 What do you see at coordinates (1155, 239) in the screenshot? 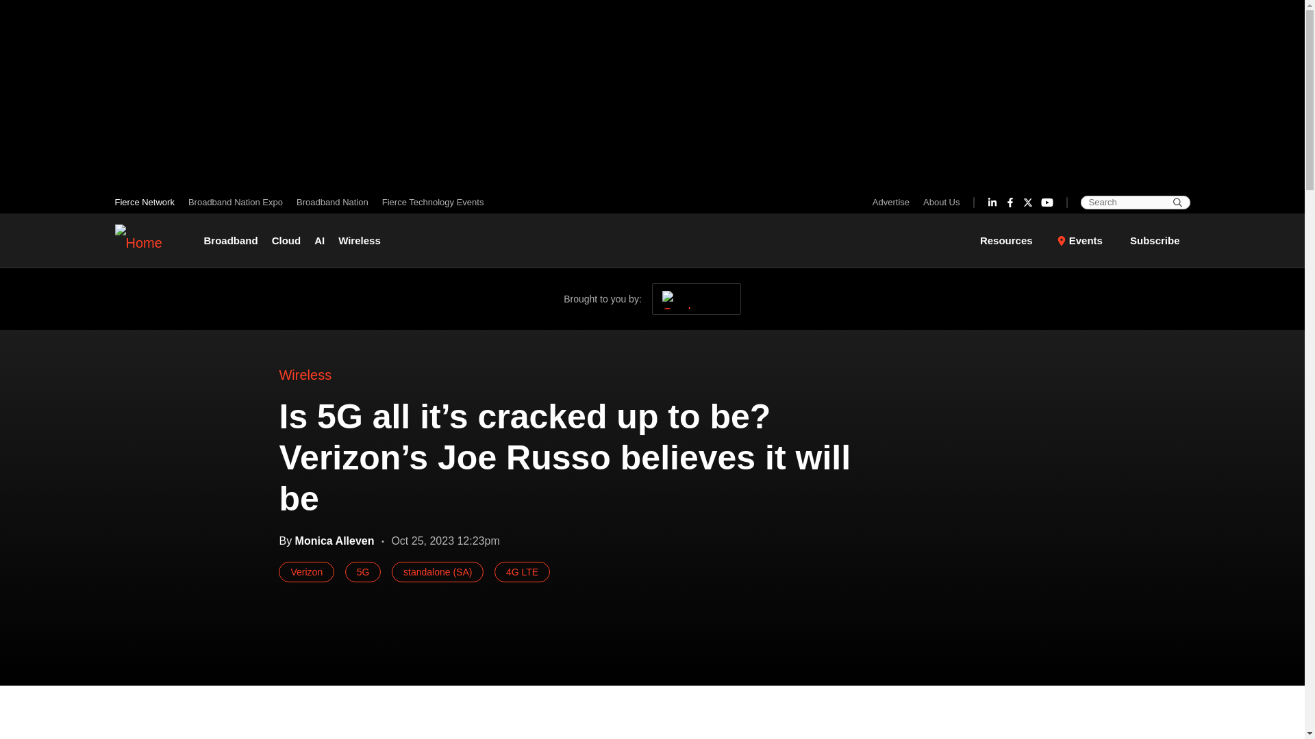
I see `Subscribe` at bounding box center [1155, 239].